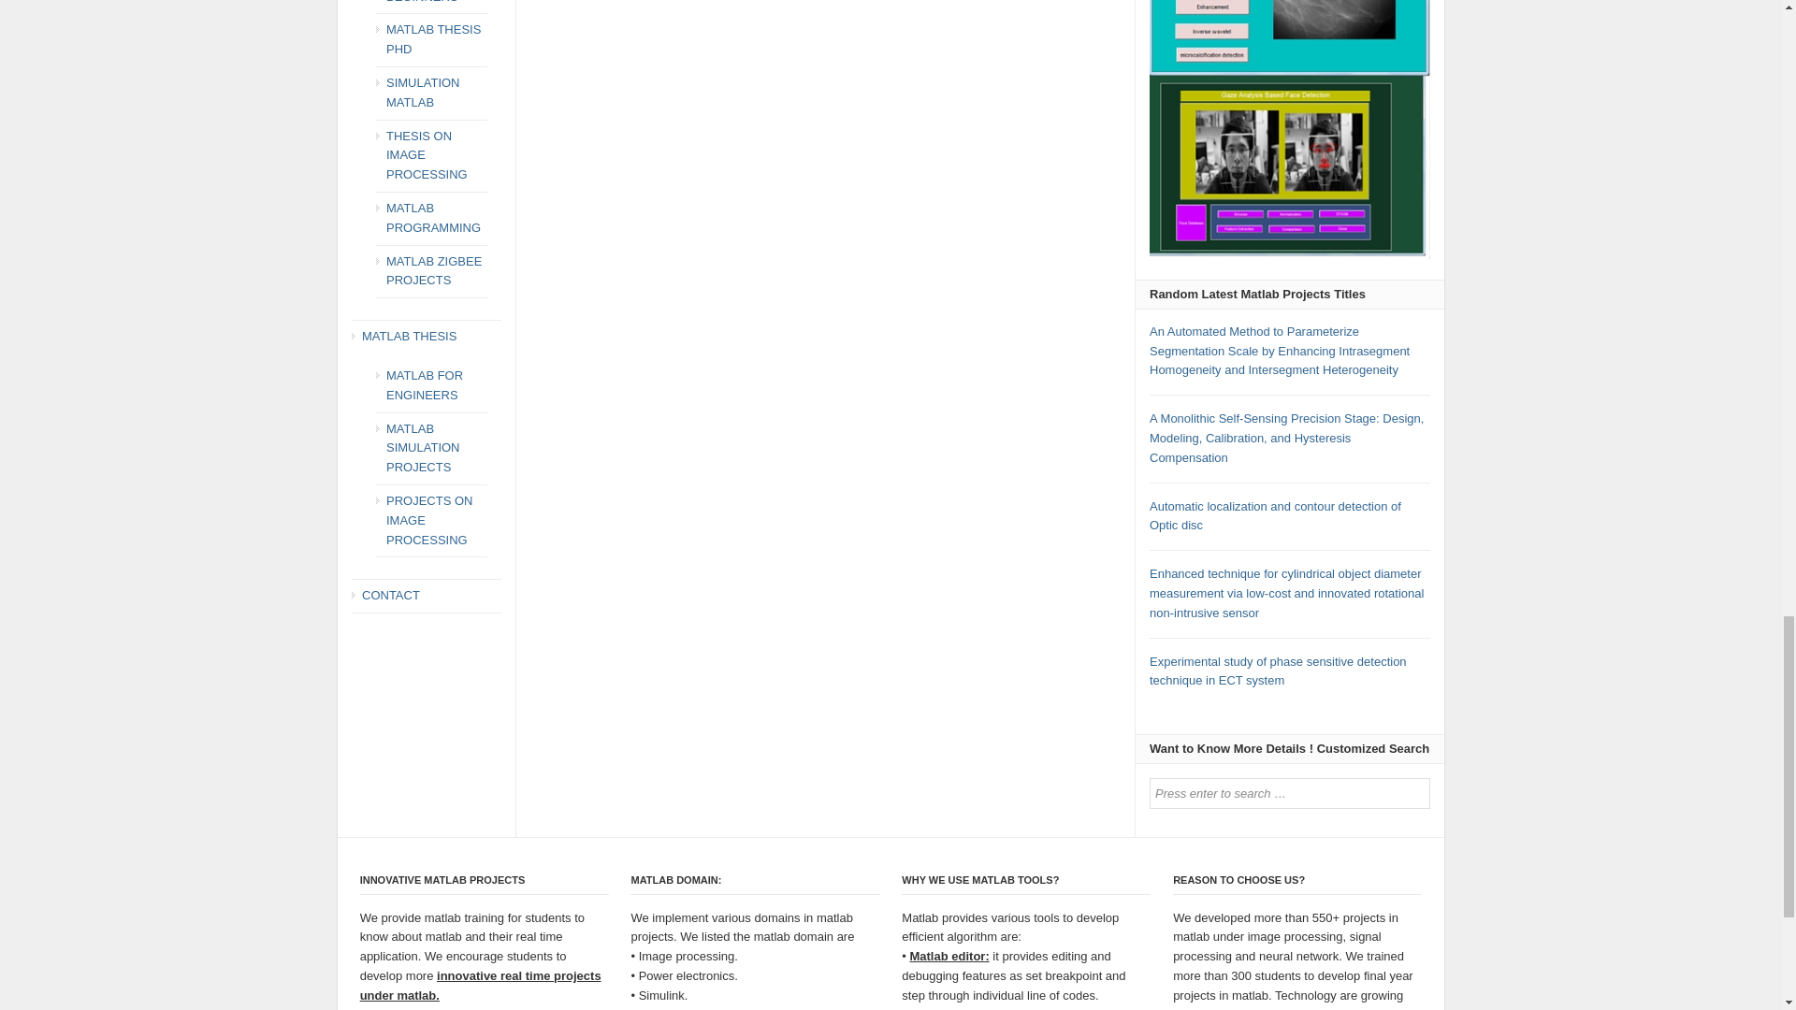 Image resolution: width=1796 pixels, height=1010 pixels. What do you see at coordinates (1289, 793) in the screenshot?
I see `Search for:` at bounding box center [1289, 793].